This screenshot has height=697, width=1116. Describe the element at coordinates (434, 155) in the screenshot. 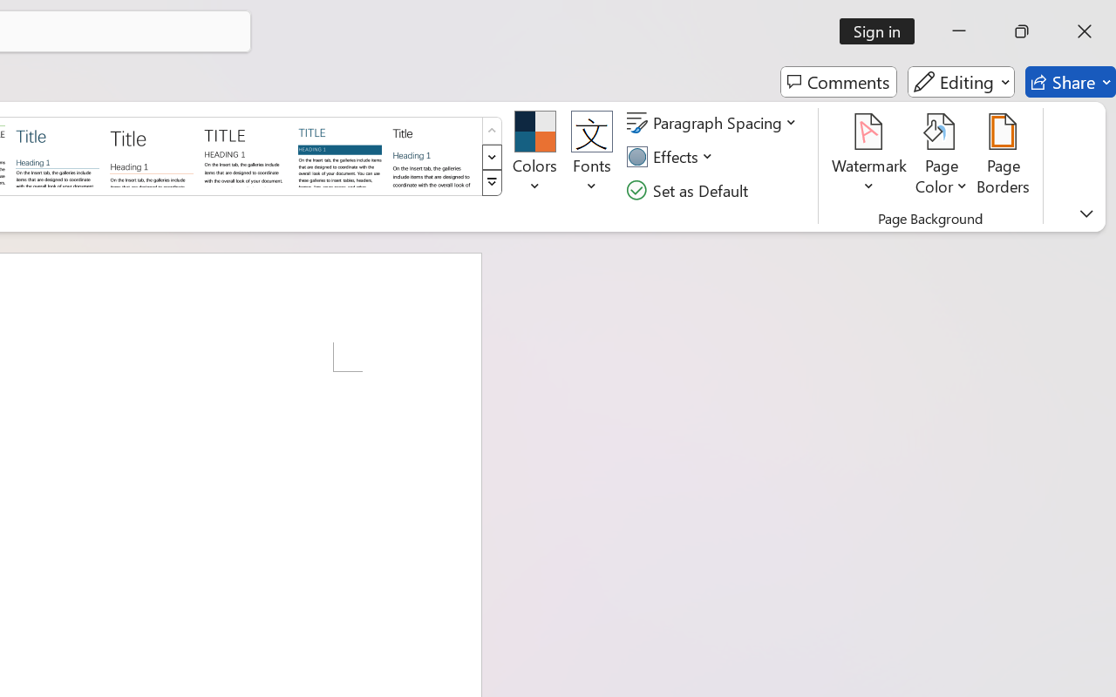

I see `Word` at that location.